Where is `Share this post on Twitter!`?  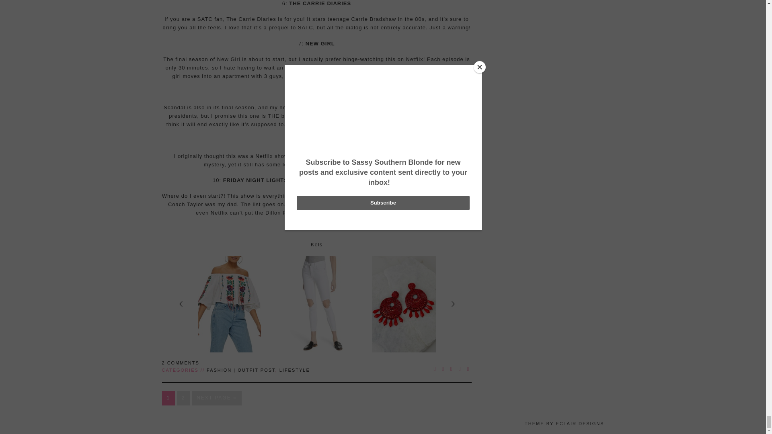
Share this post on Twitter! is located at coordinates (443, 369).